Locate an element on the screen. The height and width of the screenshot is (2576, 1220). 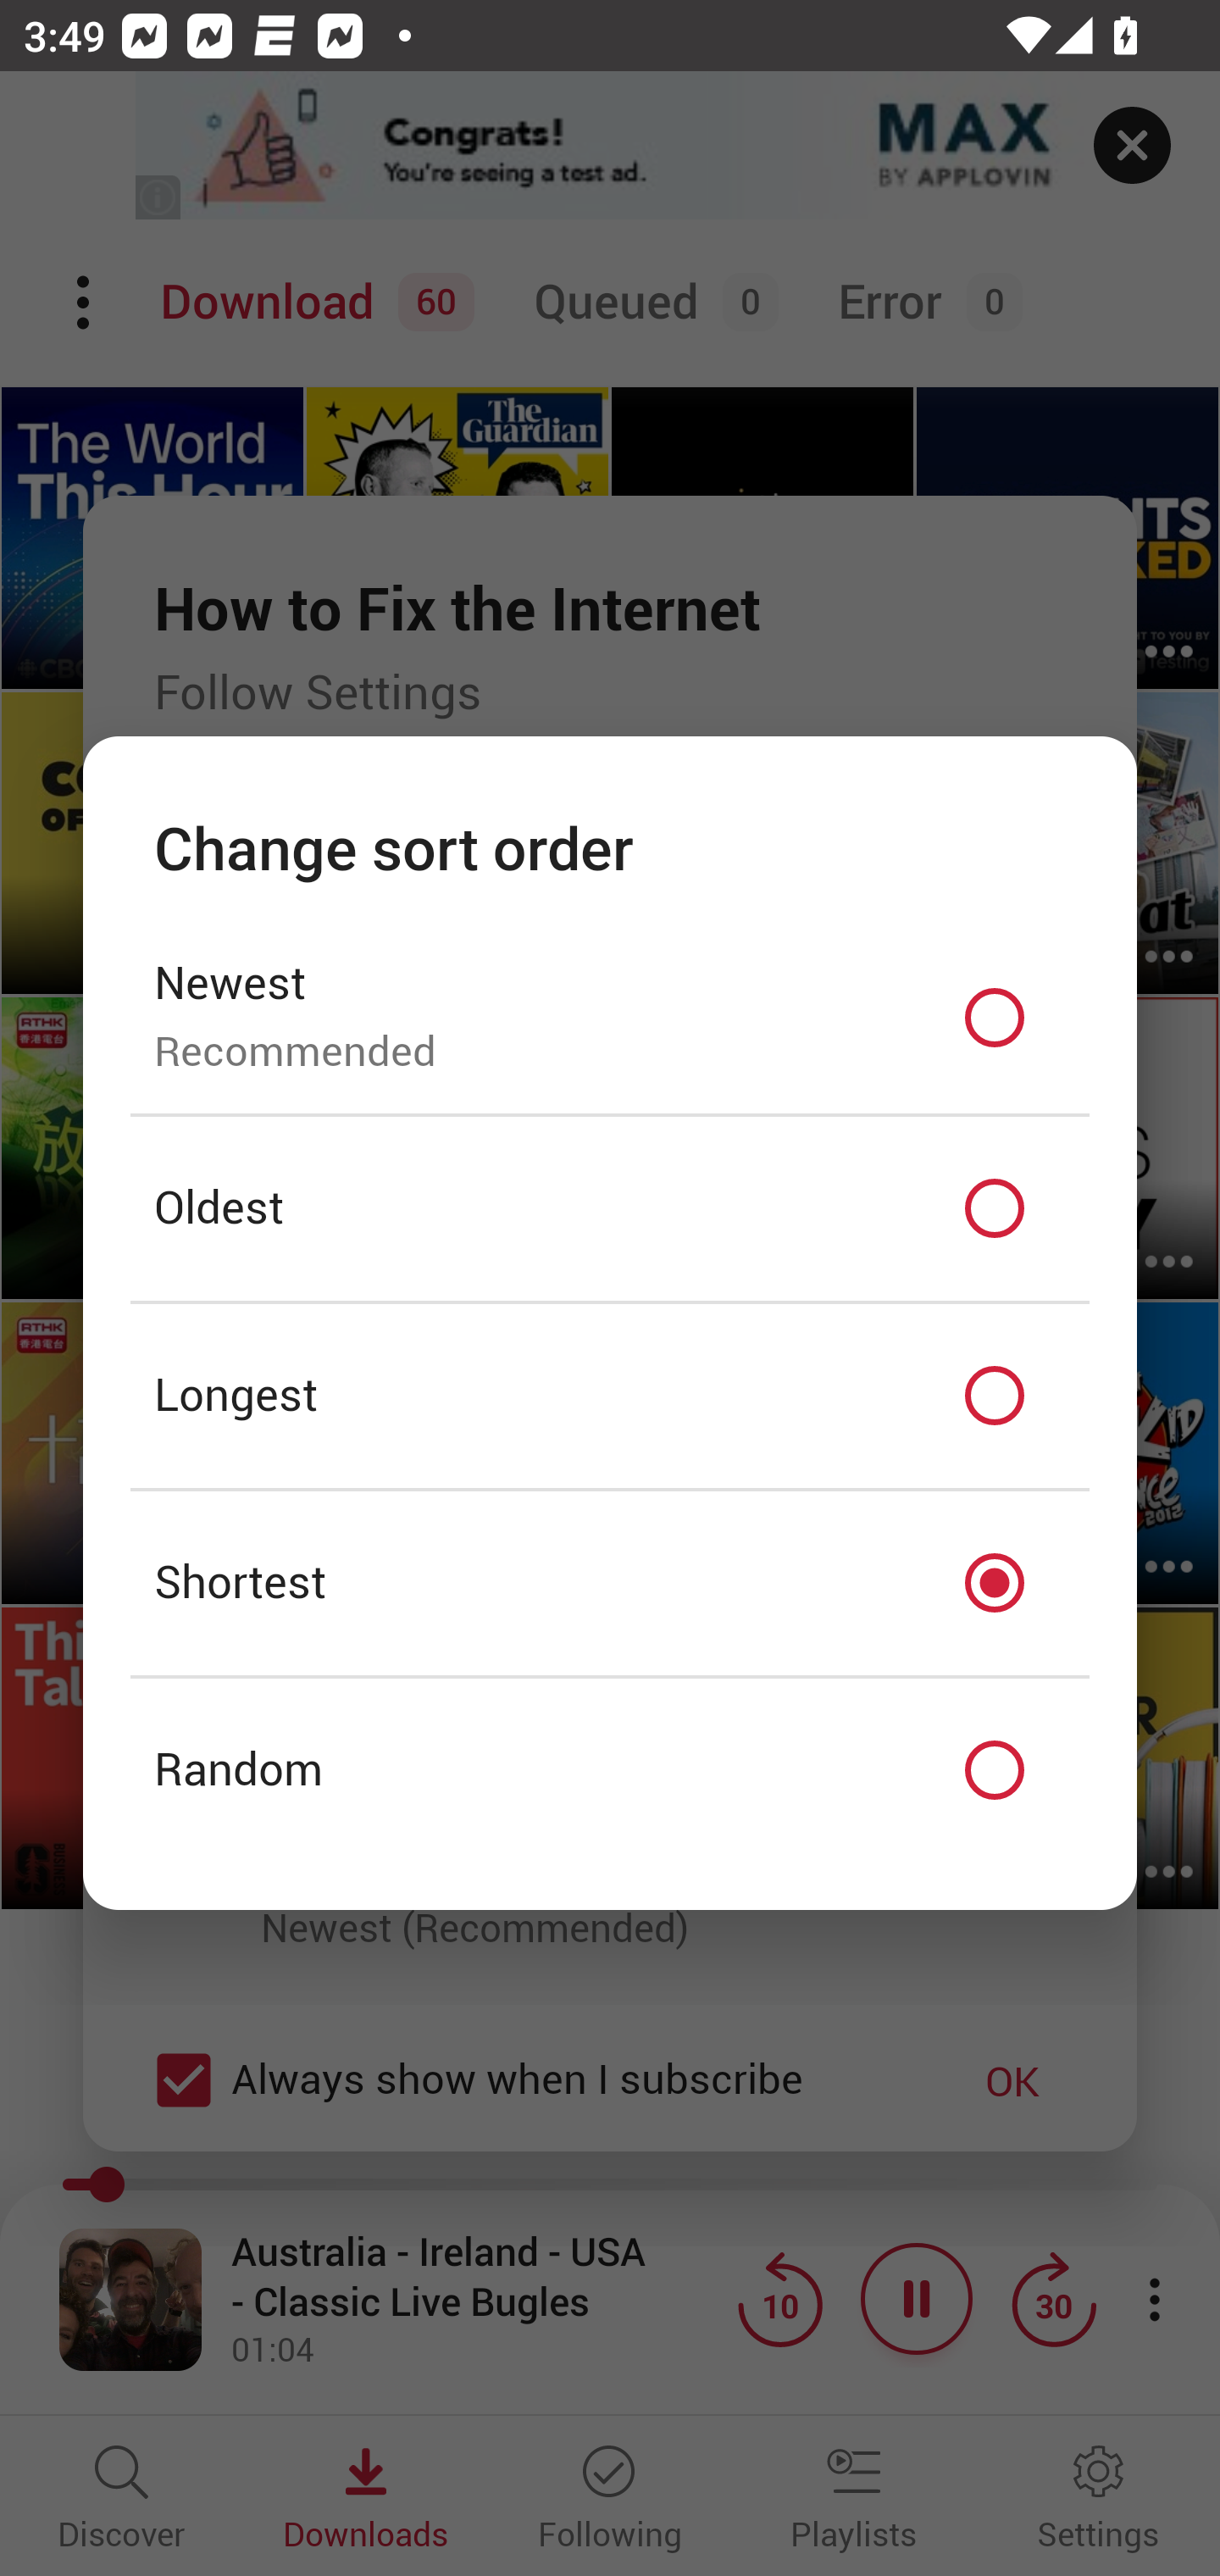
Shortest is located at coordinates (610, 1583).